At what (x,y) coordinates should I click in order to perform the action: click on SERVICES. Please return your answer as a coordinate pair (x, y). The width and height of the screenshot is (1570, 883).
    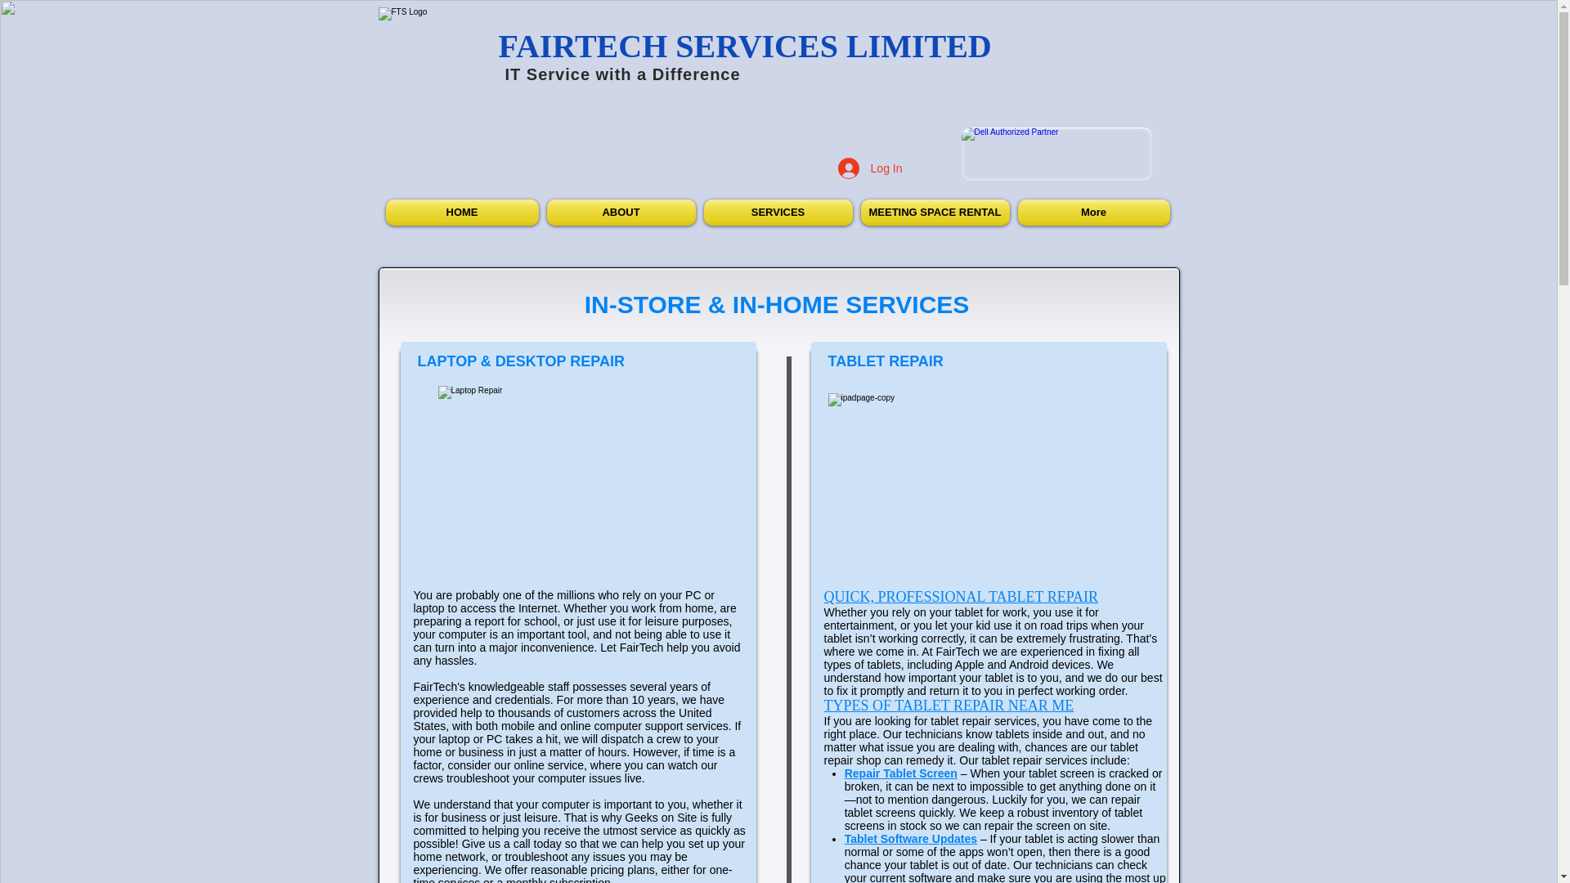
    Looking at the image, I should click on (778, 213).